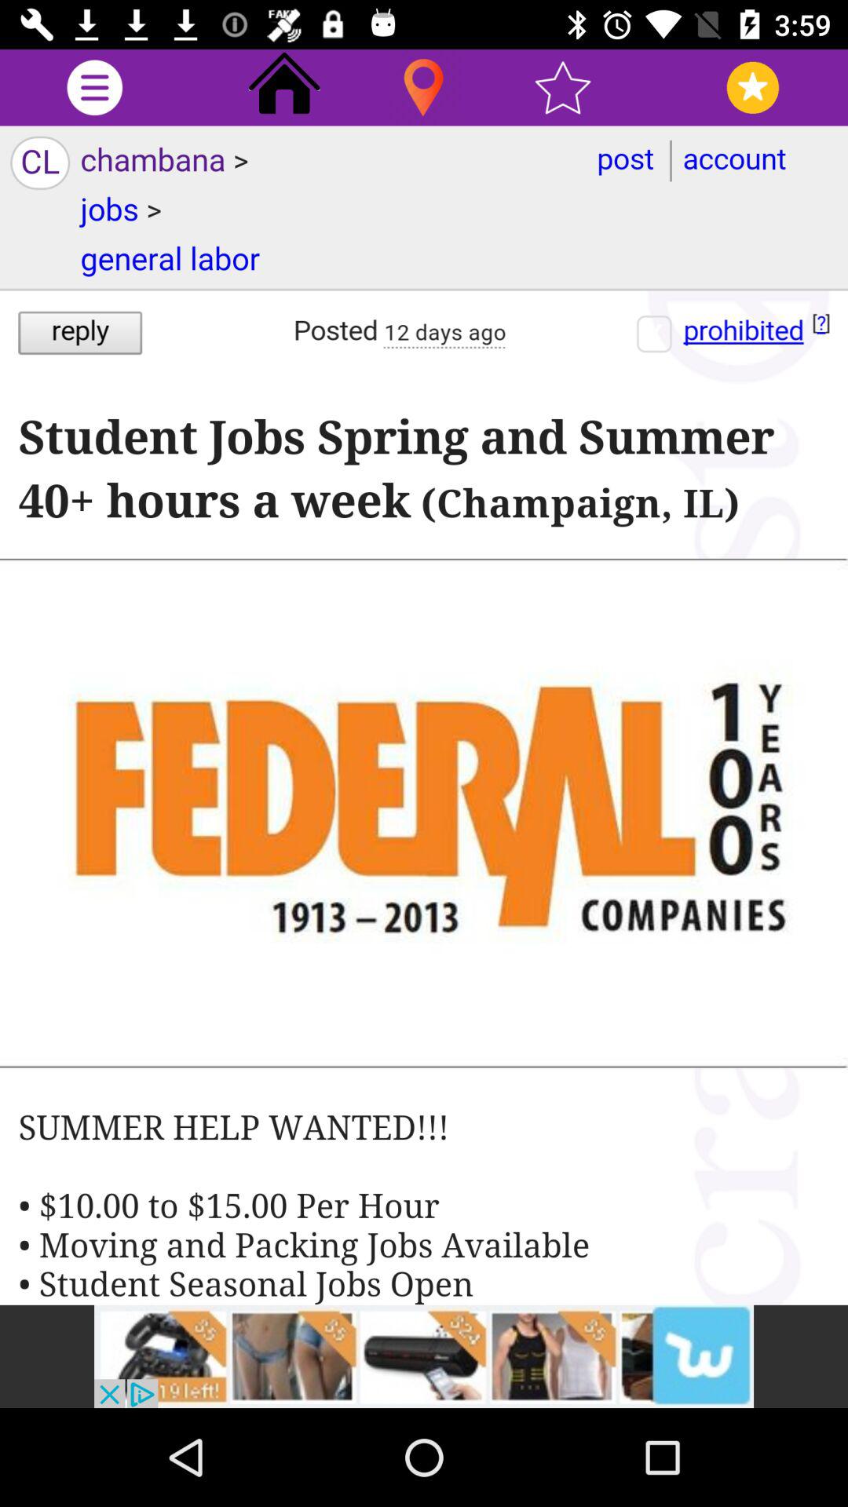  I want to click on search, so click(424, 88).